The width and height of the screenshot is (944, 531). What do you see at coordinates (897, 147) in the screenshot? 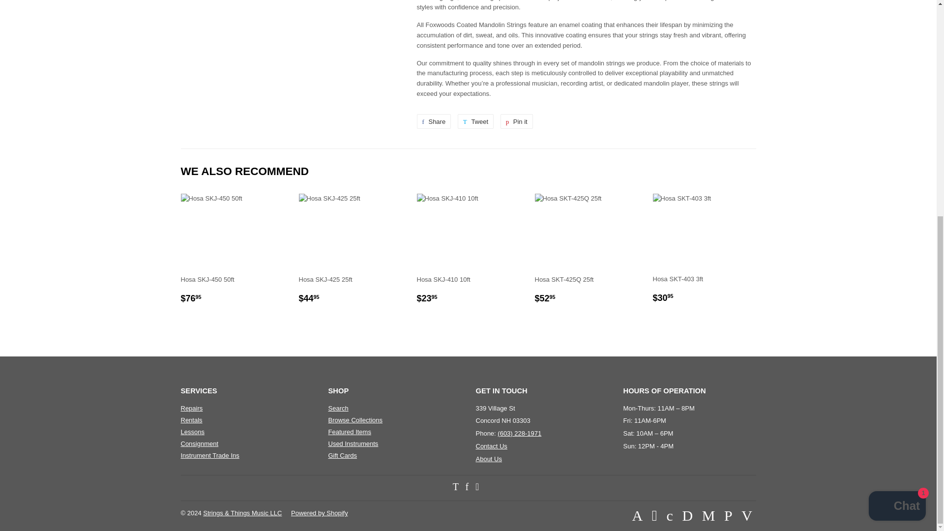
I see `Shopify online store chat` at bounding box center [897, 147].